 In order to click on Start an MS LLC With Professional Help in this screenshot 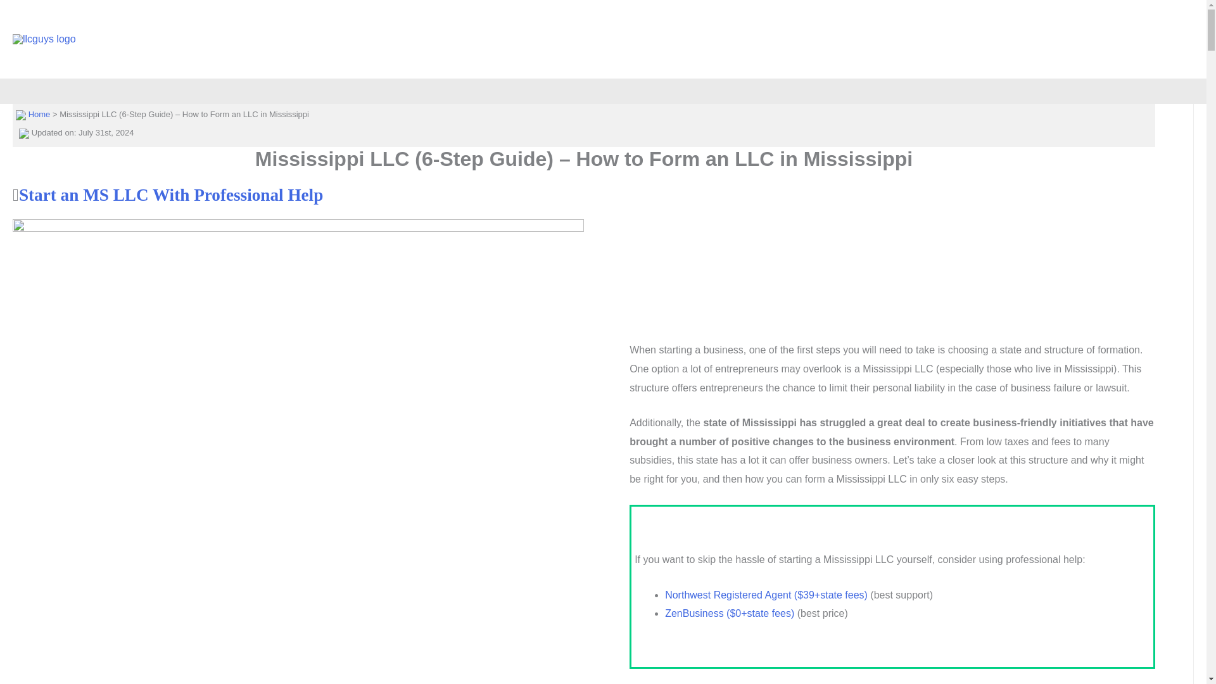, I will do `click(171, 194)`.